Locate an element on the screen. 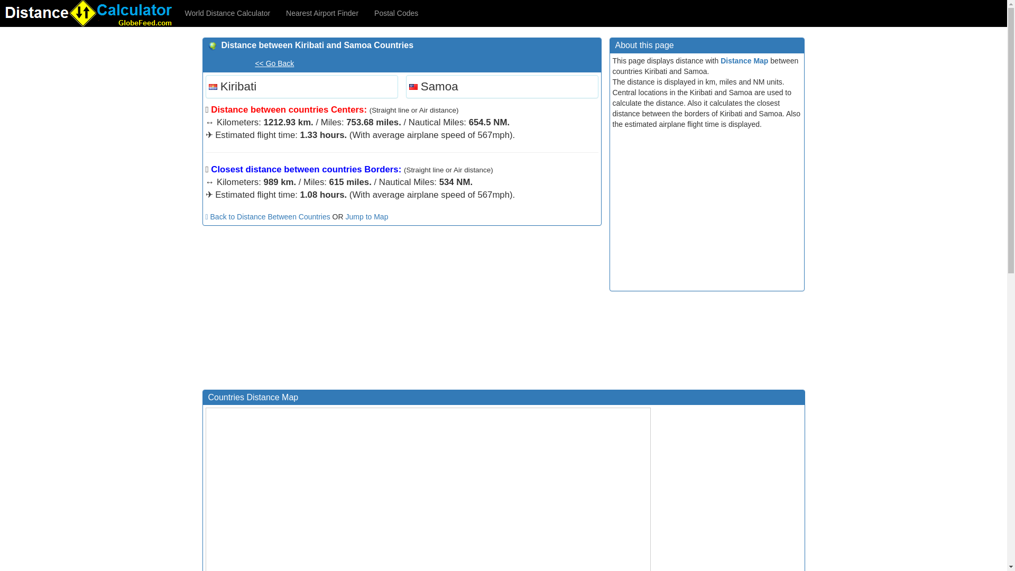 Image resolution: width=1015 pixels, height=571 pixels. World Distance Calculator is located at coordinates (227, 13).